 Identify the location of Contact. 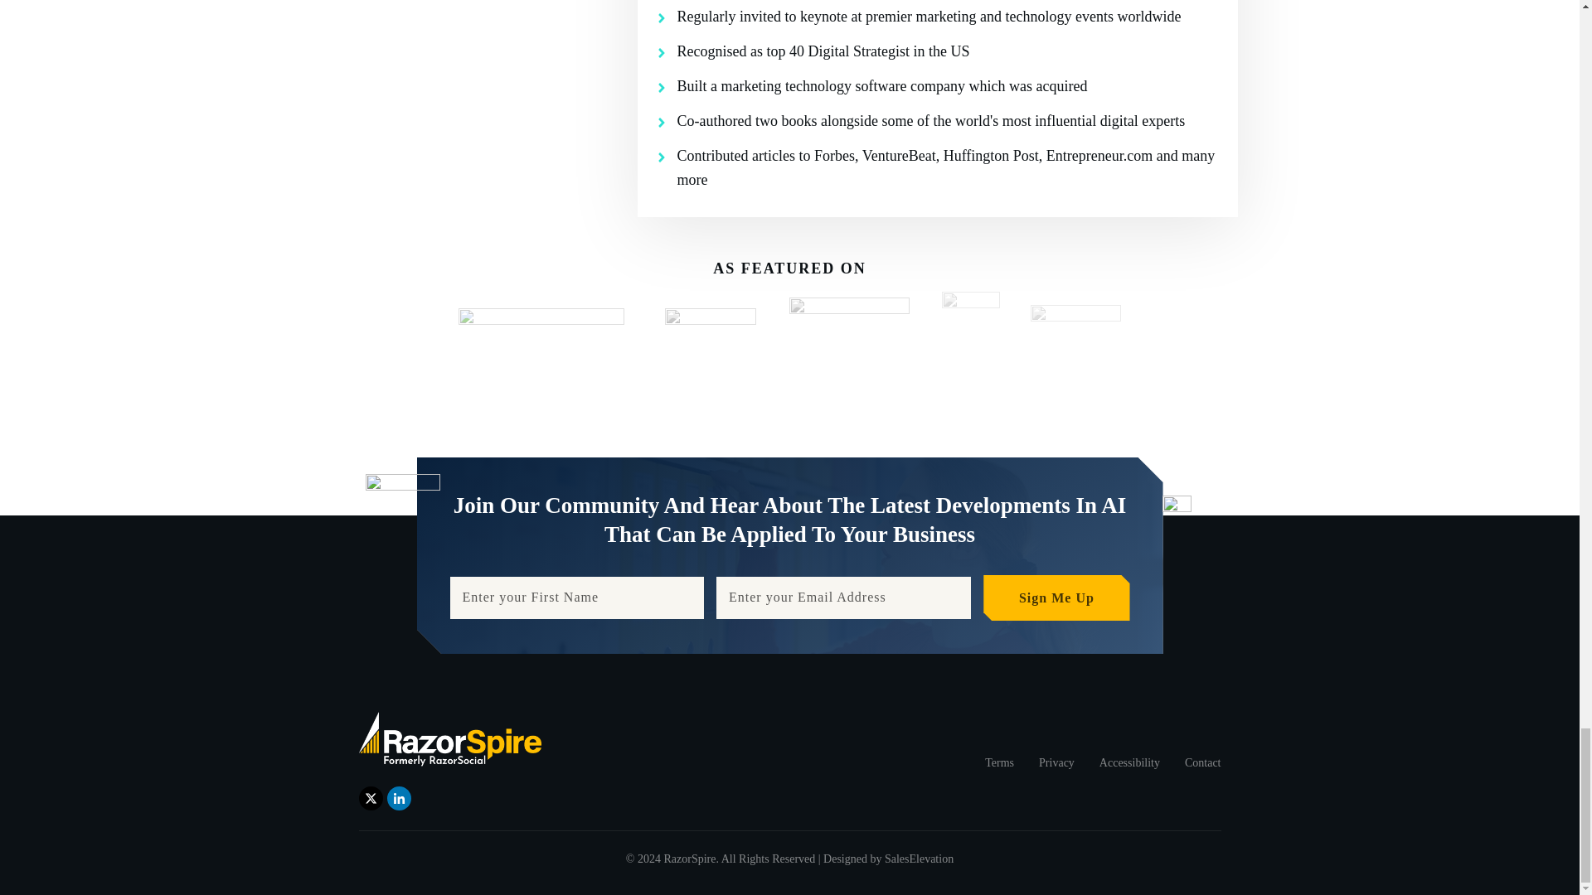
(1202, 762).